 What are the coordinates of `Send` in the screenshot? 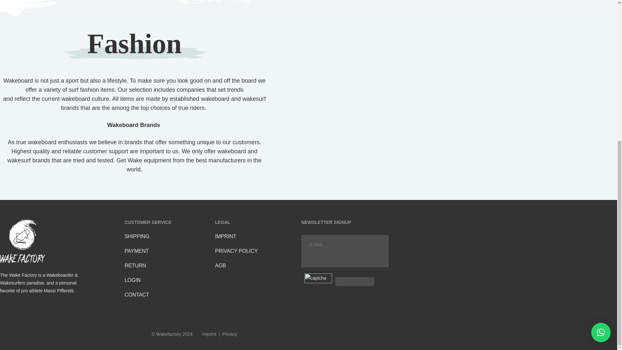 It's located at (381, 287).